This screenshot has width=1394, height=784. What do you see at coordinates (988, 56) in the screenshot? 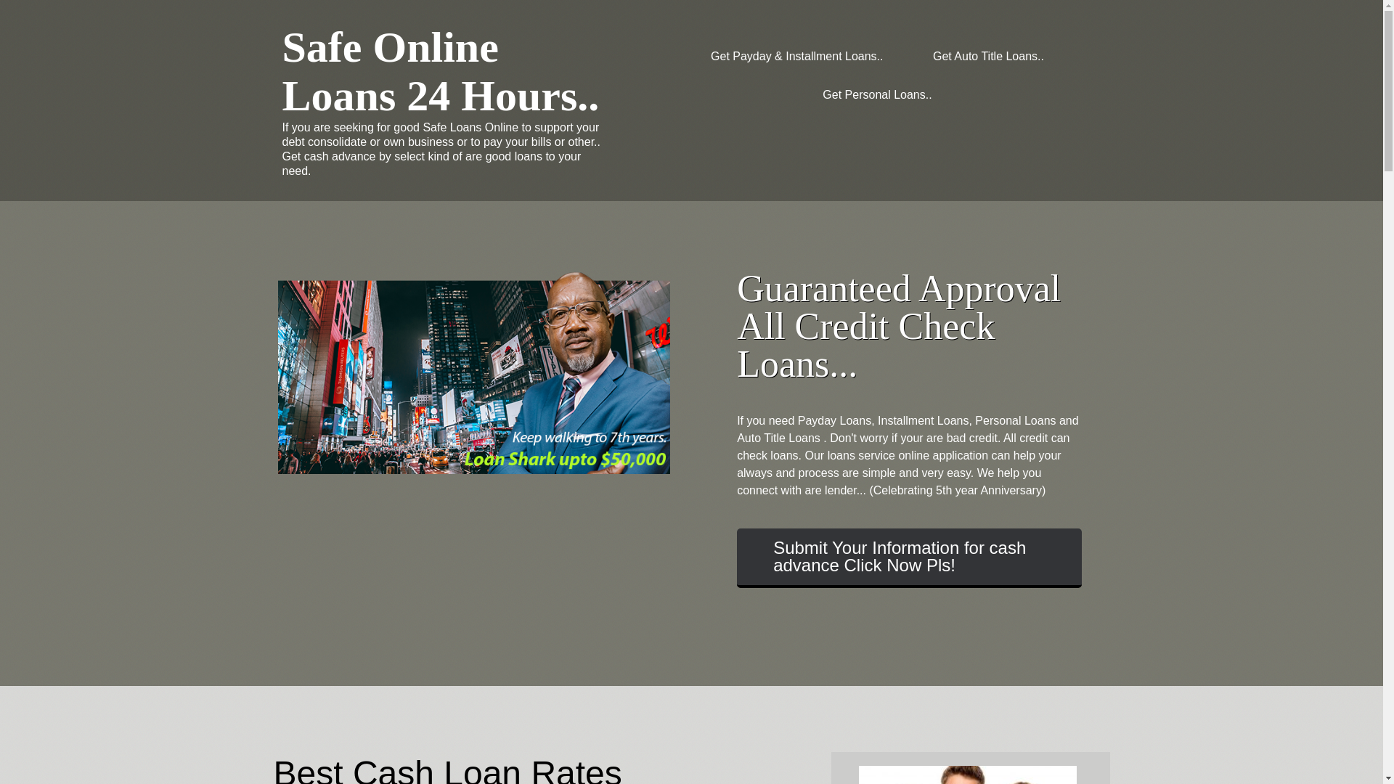
I see `Get Auto Title Loans..` at bounding box center [988, 56].